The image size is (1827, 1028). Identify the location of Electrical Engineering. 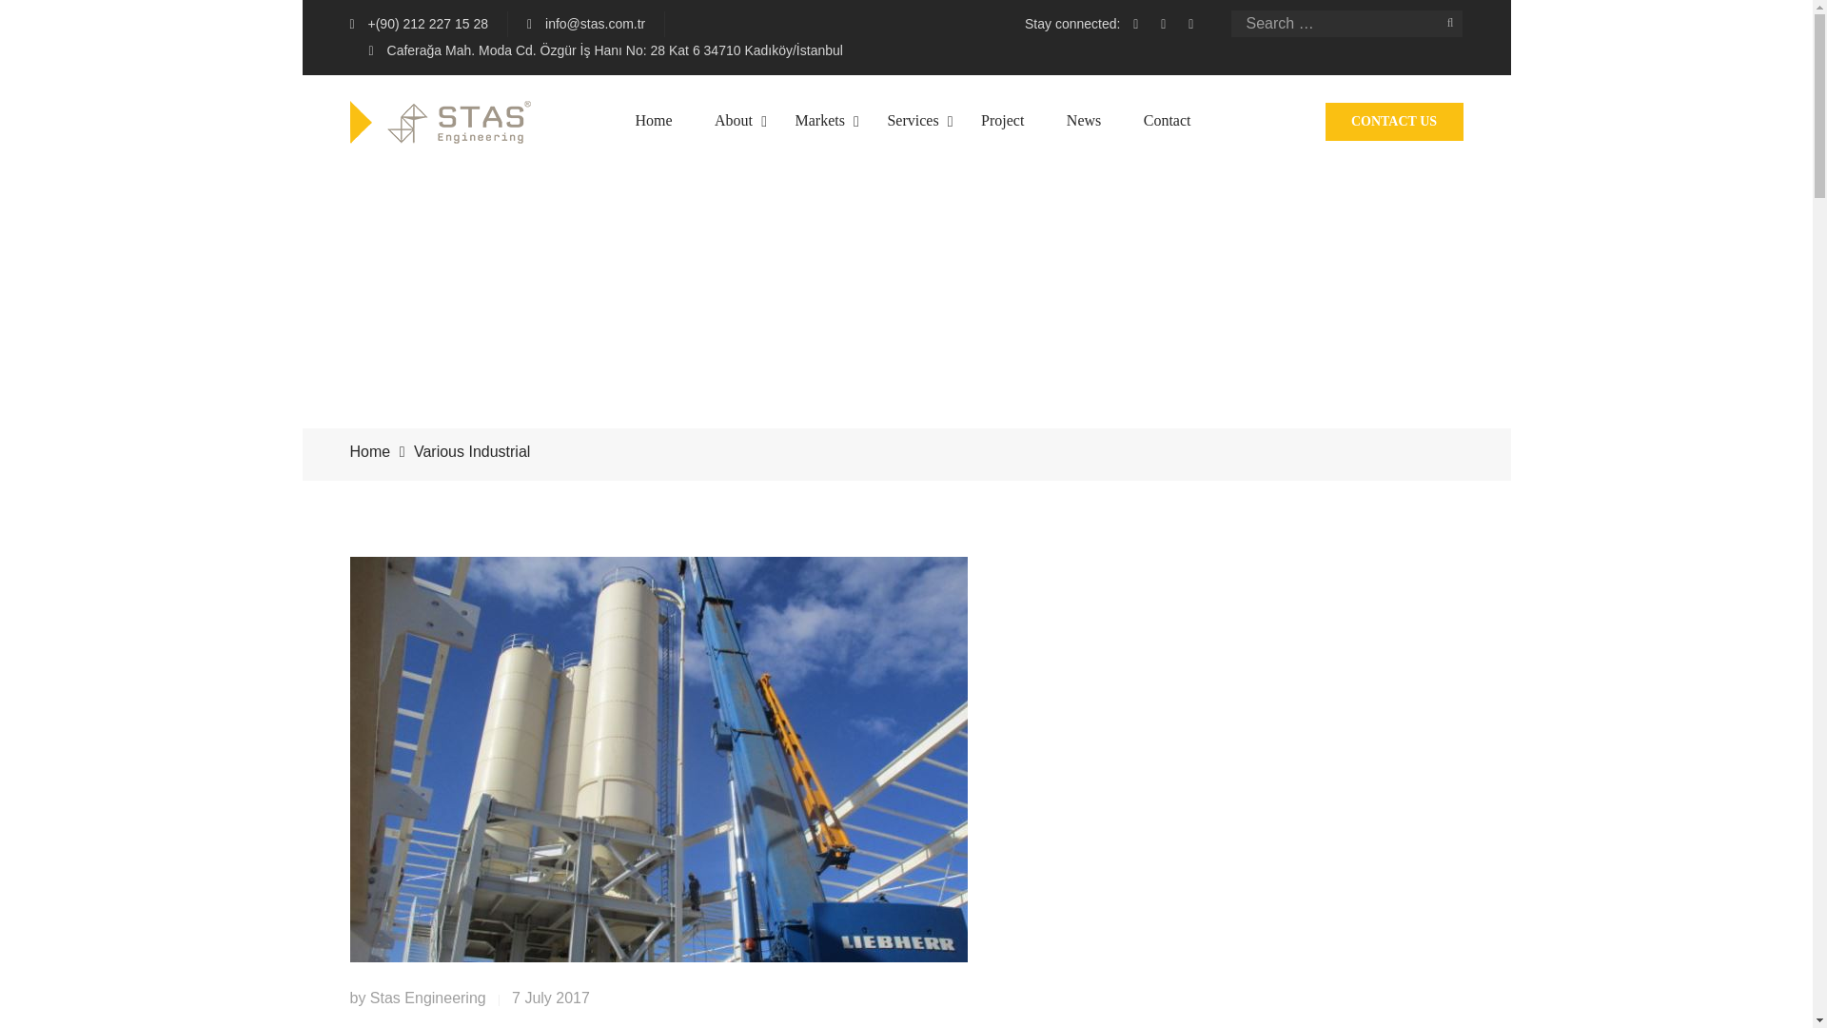
(1075, 310).